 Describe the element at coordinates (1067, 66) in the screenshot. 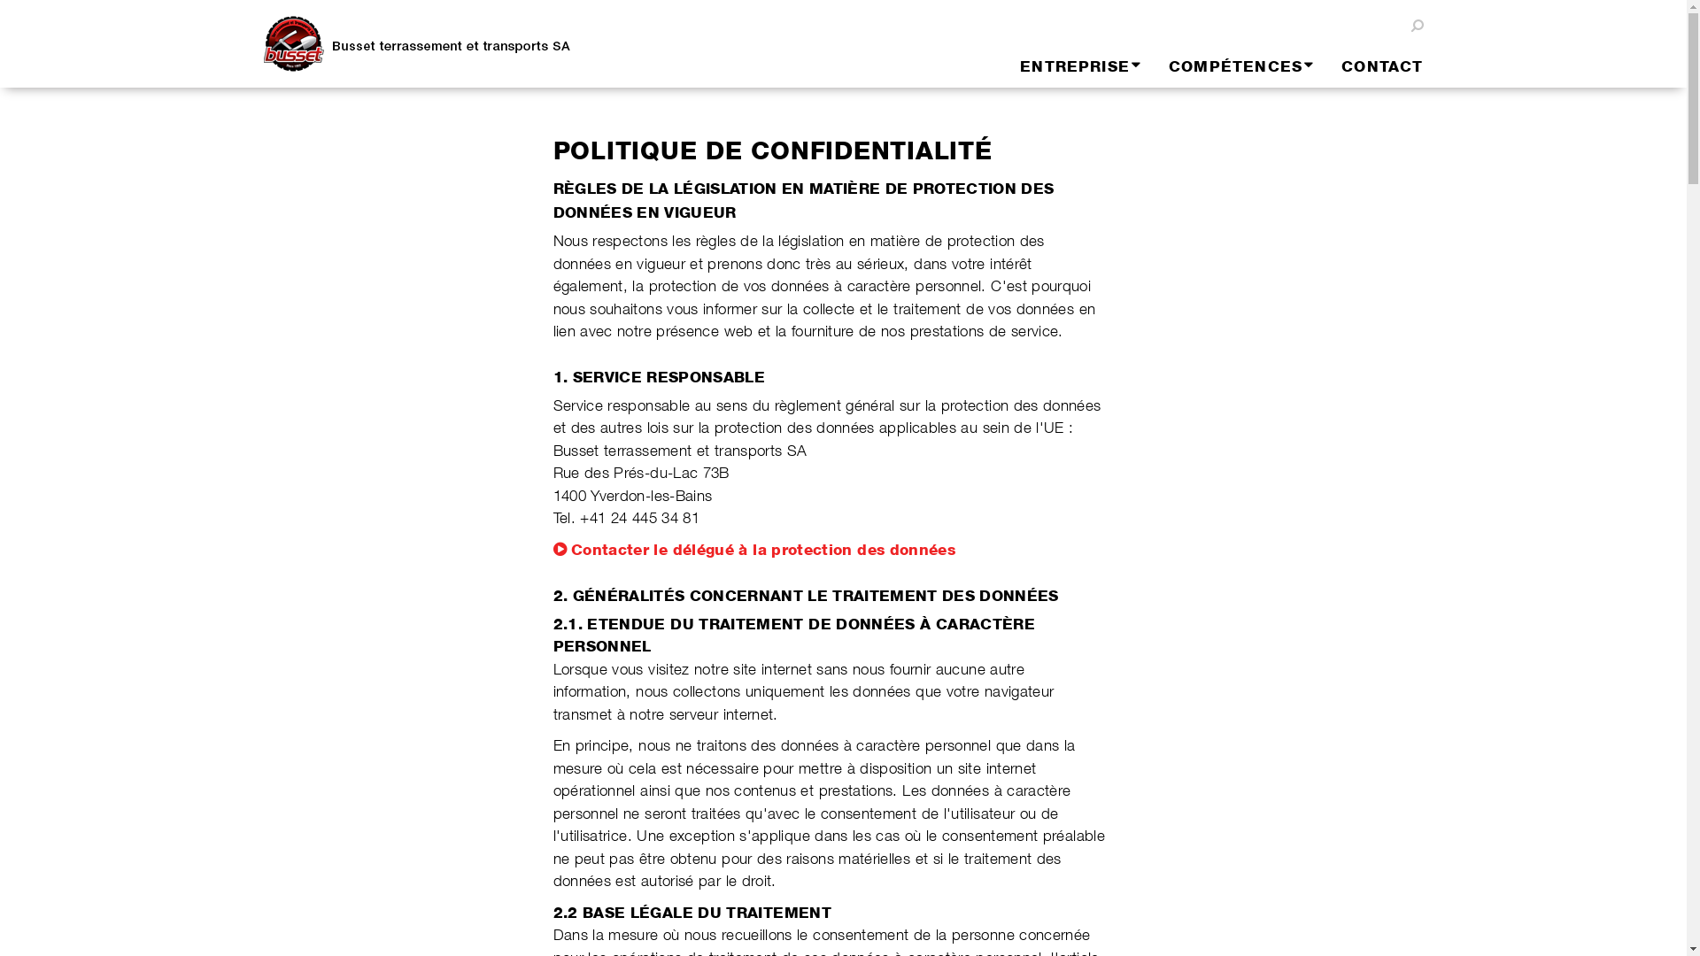

I see `ENTREPRISE` at that location.